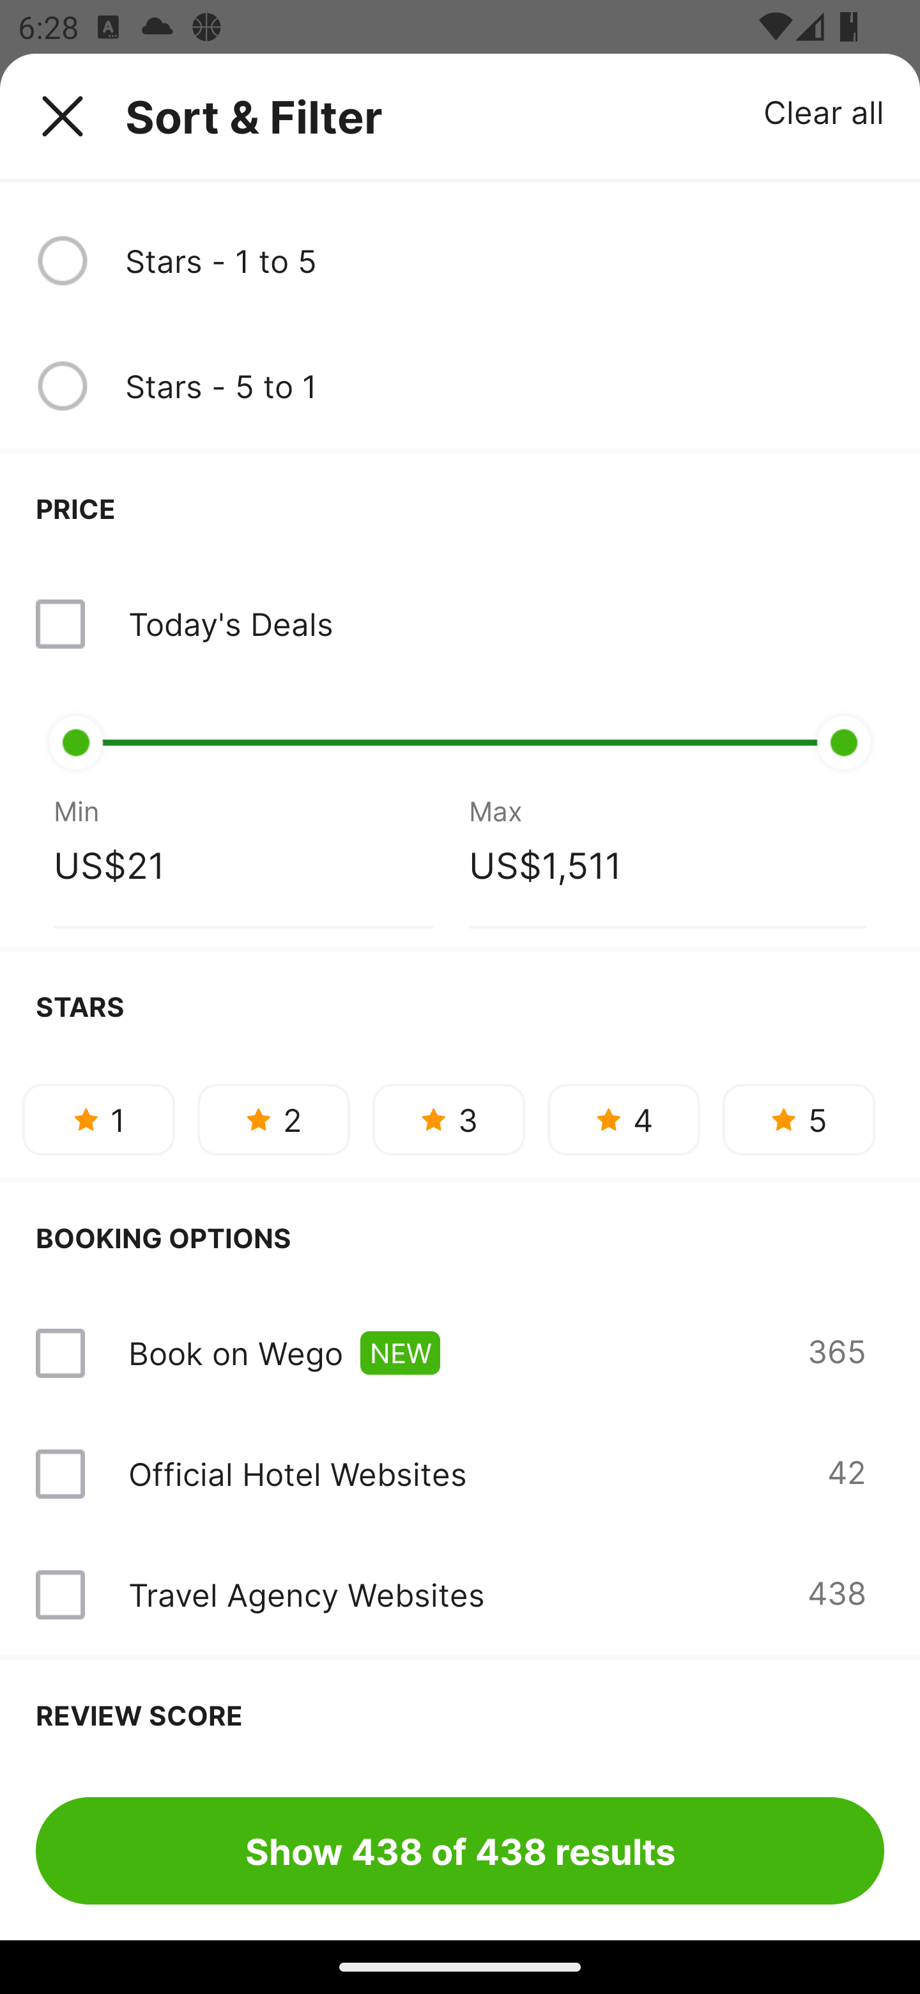  Describe the element at coordinates (273, 1120) in the screenshot. I see `2` at that location.